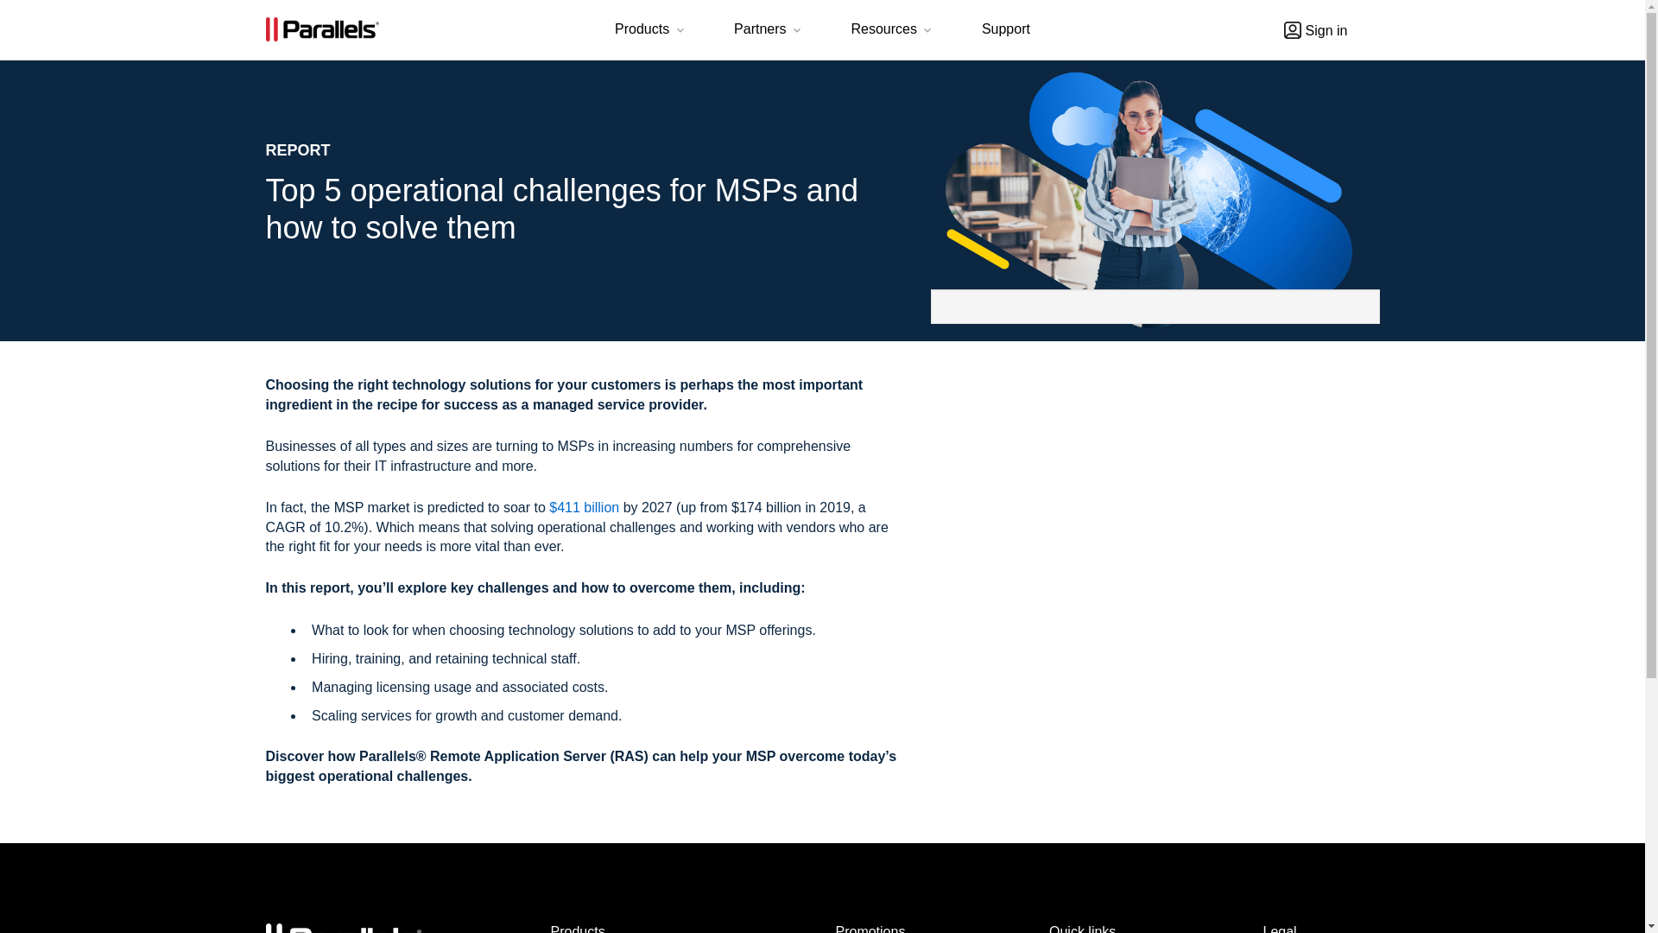 This screenshot has height=933, width=1658. I want to click on Parallels, so click(343, 928).